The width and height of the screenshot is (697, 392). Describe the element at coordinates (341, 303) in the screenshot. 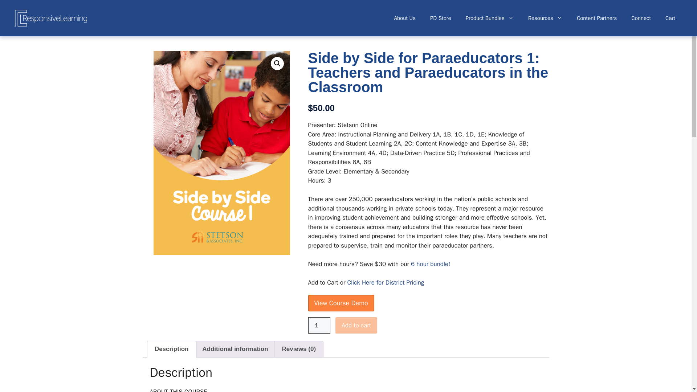

I see `View Course Demo` at that location.